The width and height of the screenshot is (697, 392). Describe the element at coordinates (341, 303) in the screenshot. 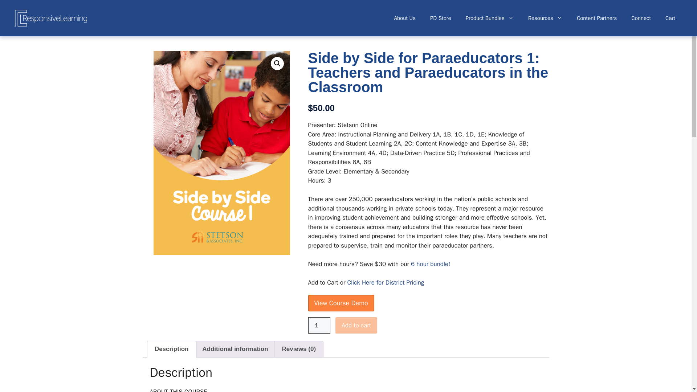

I see `View Course Demo` at that location.